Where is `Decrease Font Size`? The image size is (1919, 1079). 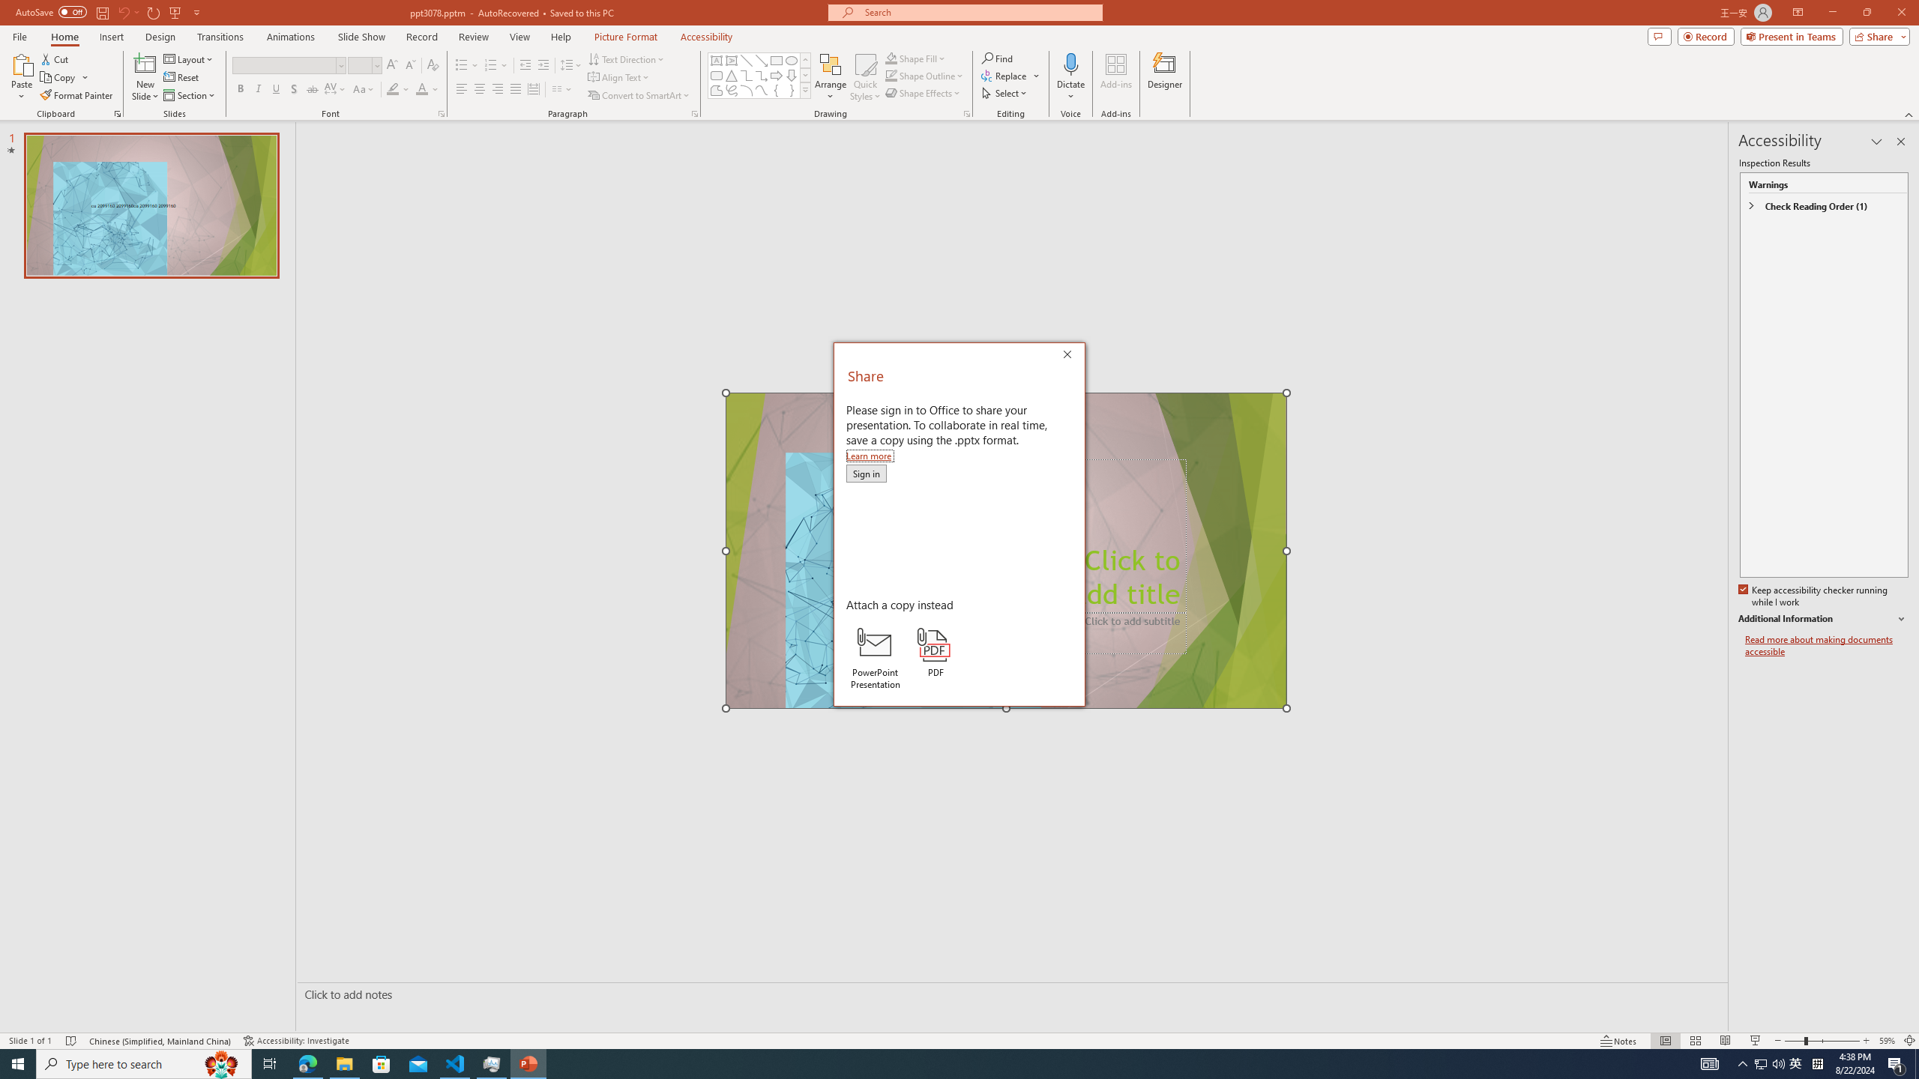
Decrease Font Size is located at coordinates (409, 66).